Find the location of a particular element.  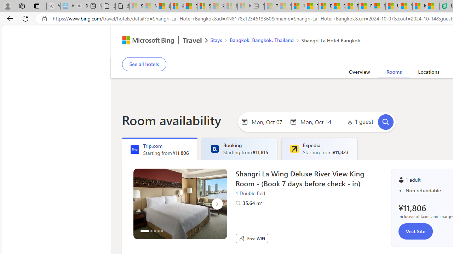

Foo BAR | Trusted Community Engagement and Contributions is located at coordinates (365, 6).